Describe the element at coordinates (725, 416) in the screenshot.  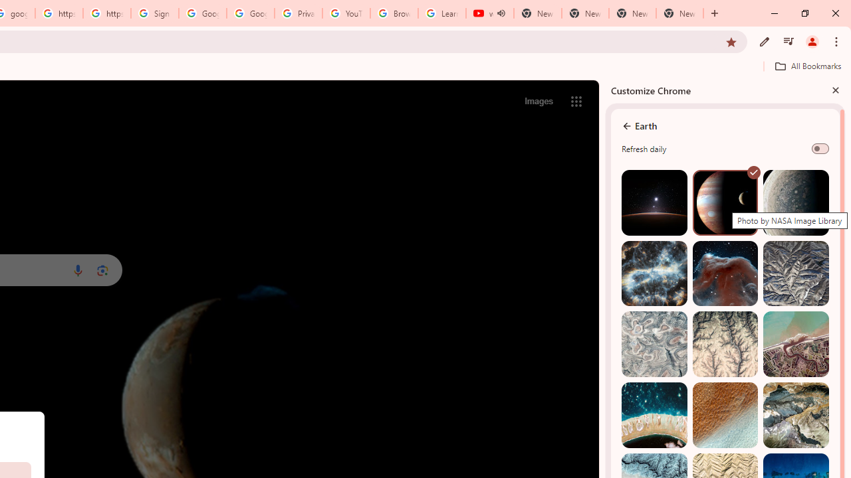
I see `Trarza, Mauritania` at that location.